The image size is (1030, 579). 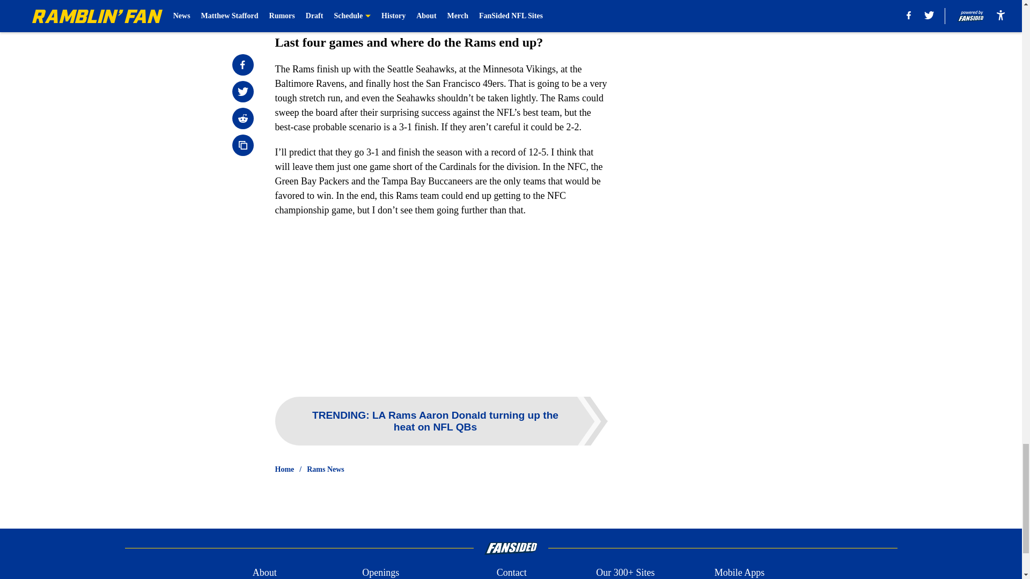 I want to click on Contact, so click(x=511, y=573).